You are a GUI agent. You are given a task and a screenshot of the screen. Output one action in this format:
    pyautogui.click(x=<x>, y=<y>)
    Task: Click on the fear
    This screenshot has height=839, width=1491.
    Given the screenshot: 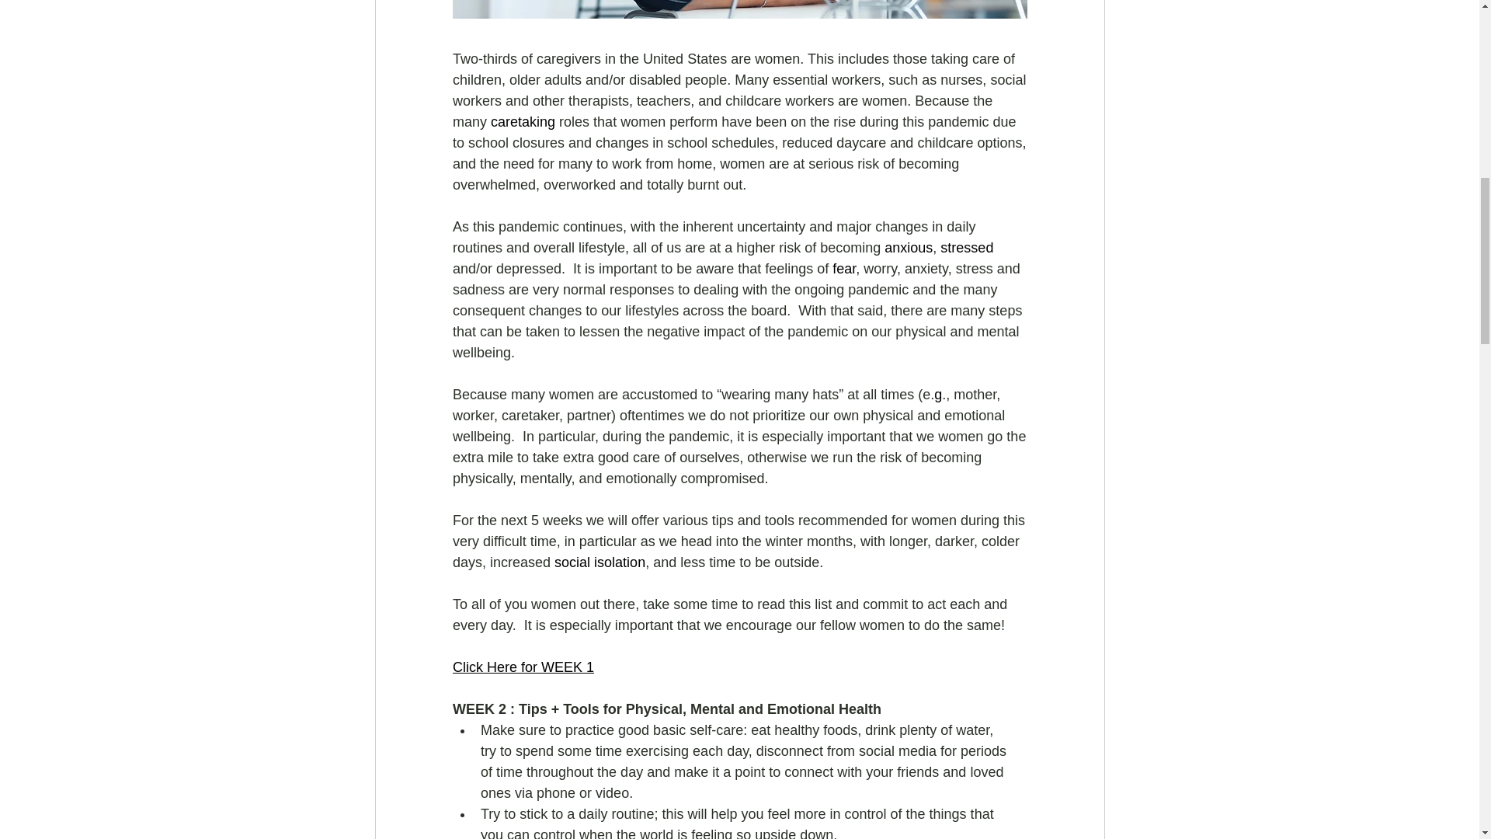 What is the action you would take?
    pyautogui.click(x=843, y=269)
    